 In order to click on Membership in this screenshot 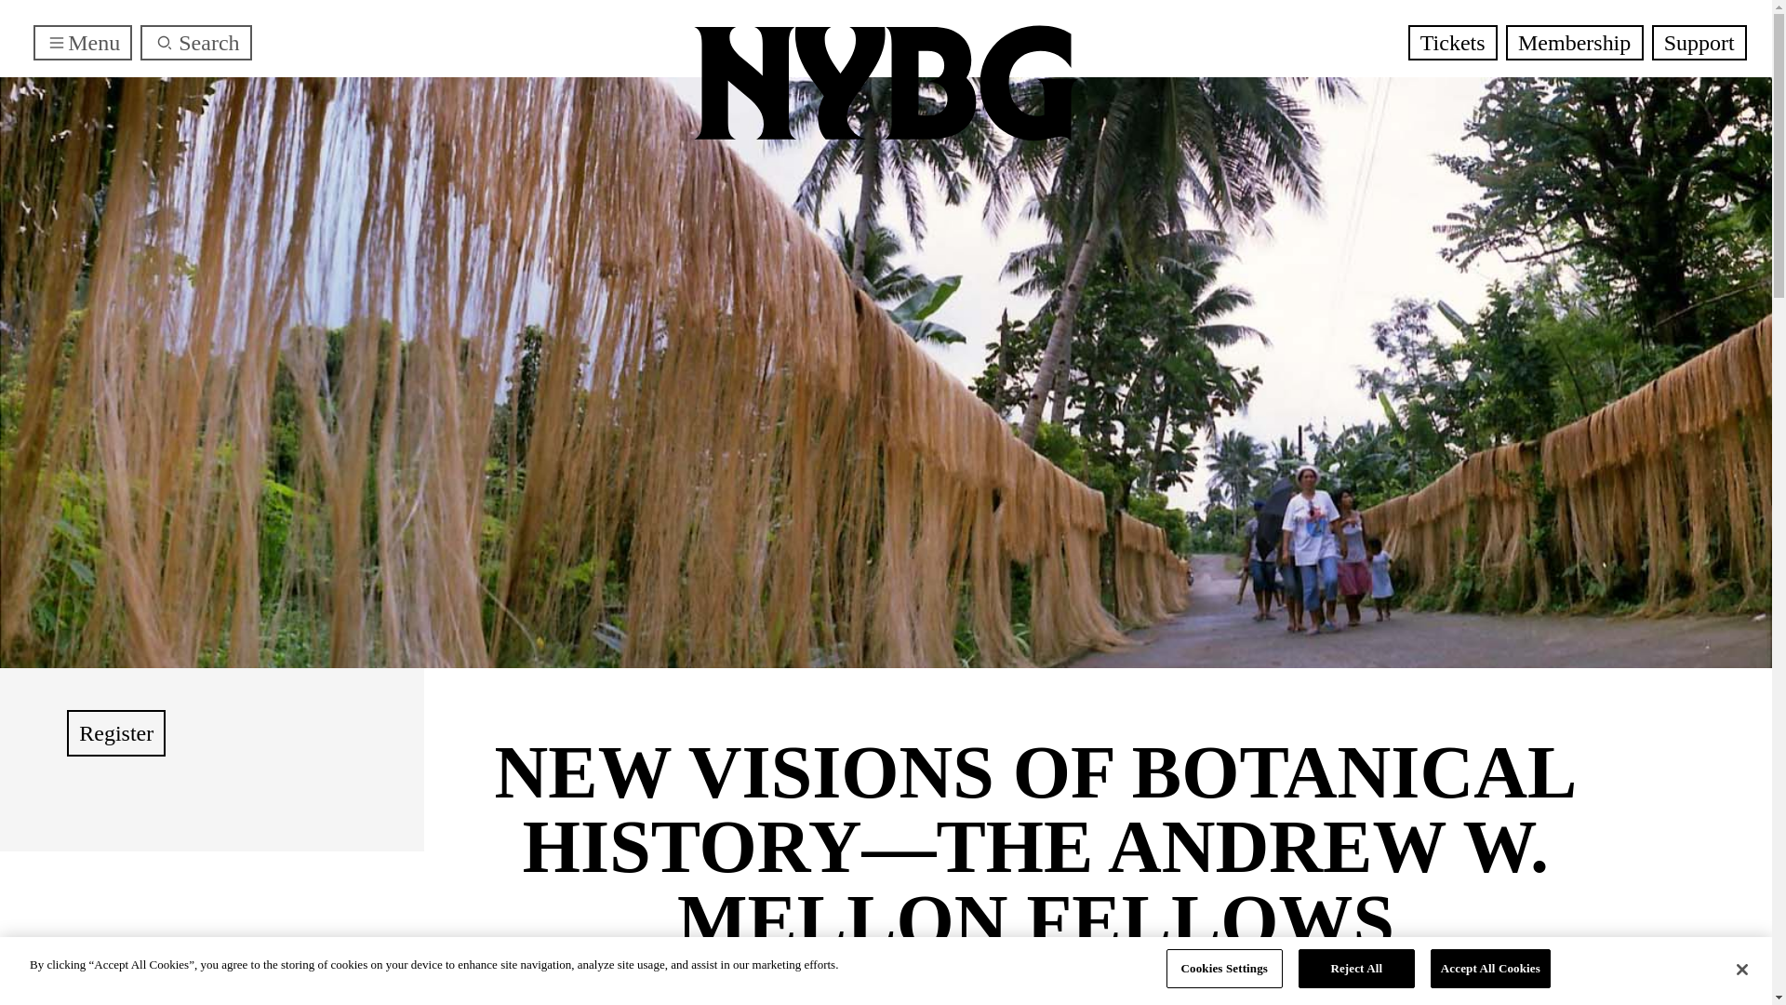, I will do `click(1574, 43)`.